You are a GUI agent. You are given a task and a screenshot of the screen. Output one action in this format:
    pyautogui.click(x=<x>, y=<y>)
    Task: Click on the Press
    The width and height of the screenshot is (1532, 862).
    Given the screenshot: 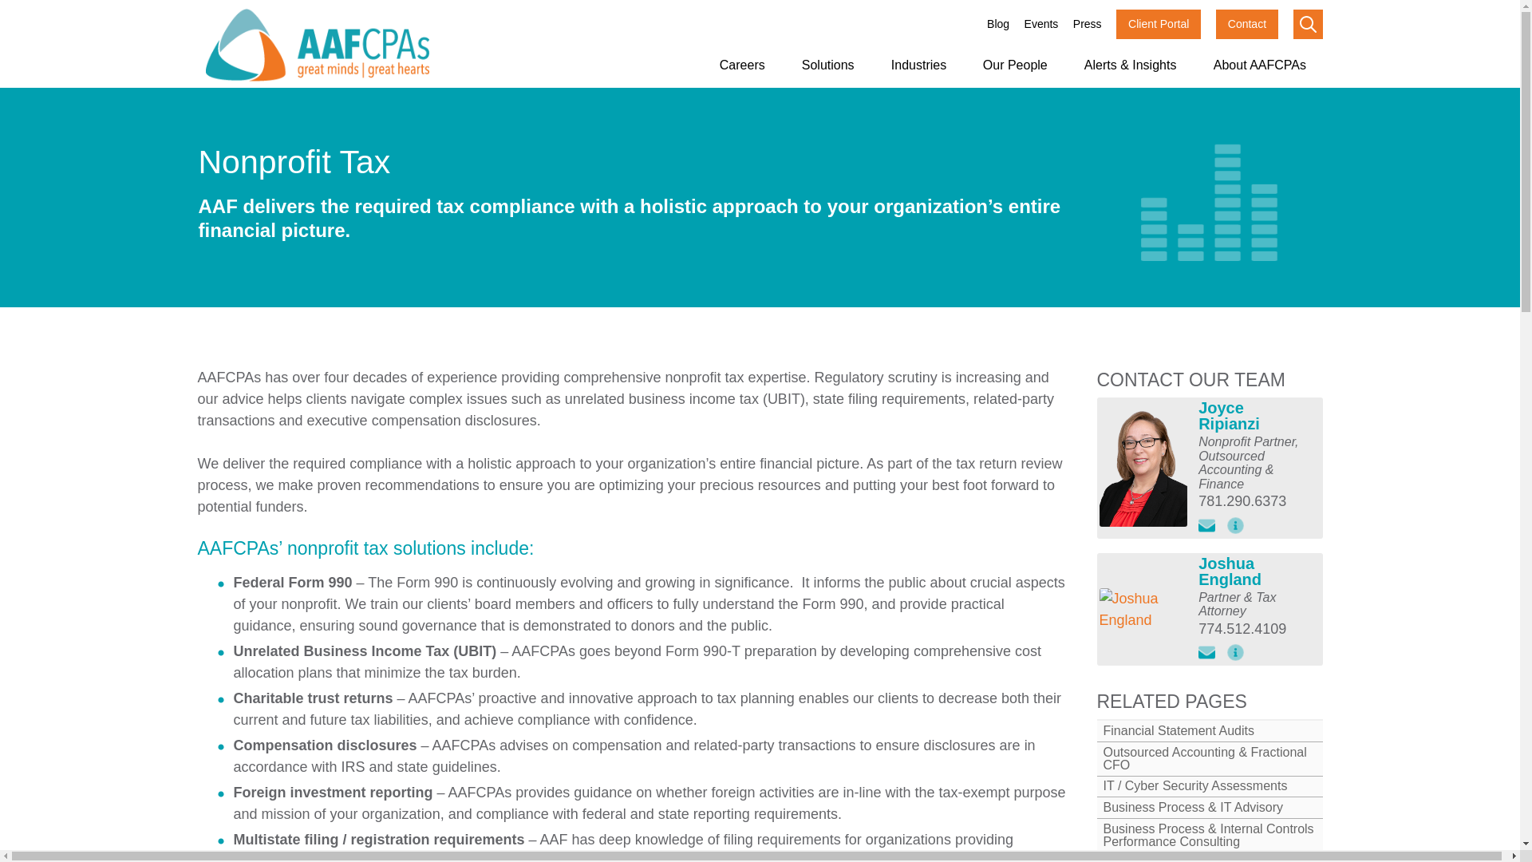 What is the action you would take?
    pyautogui.click(x=1087, y=24)
    